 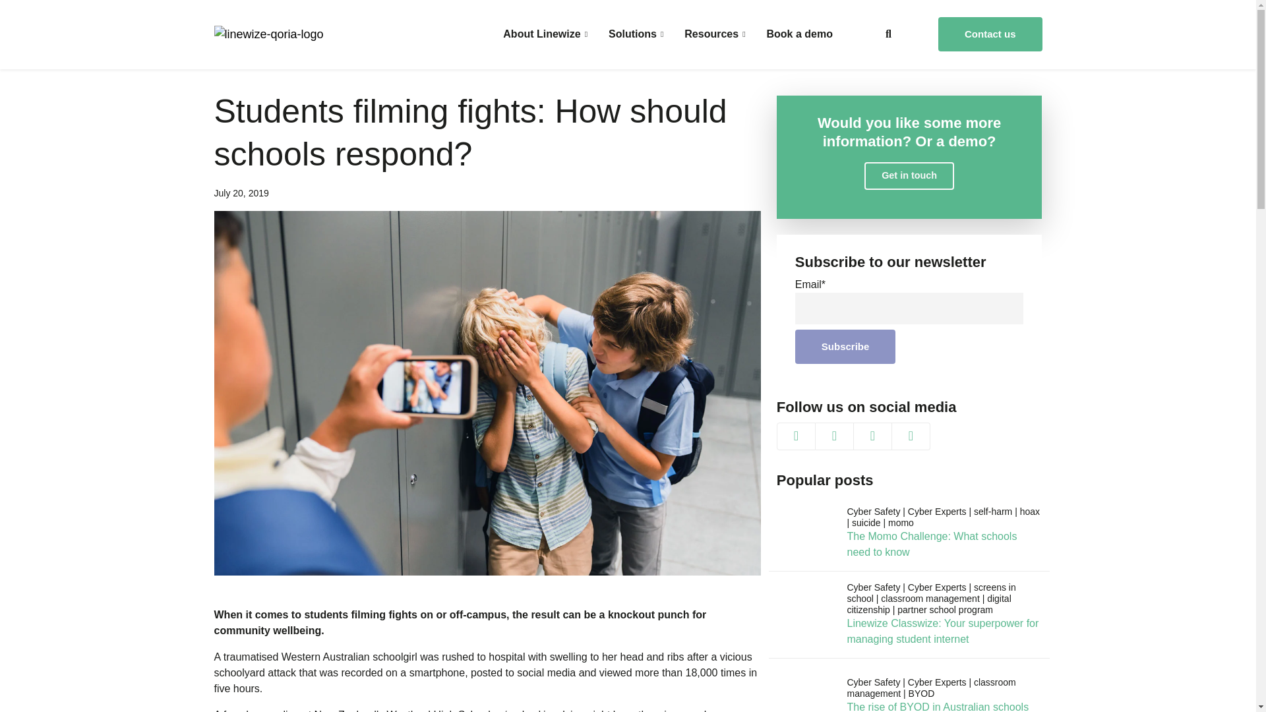 I want to click on Resources, so click(x=715, y=34).